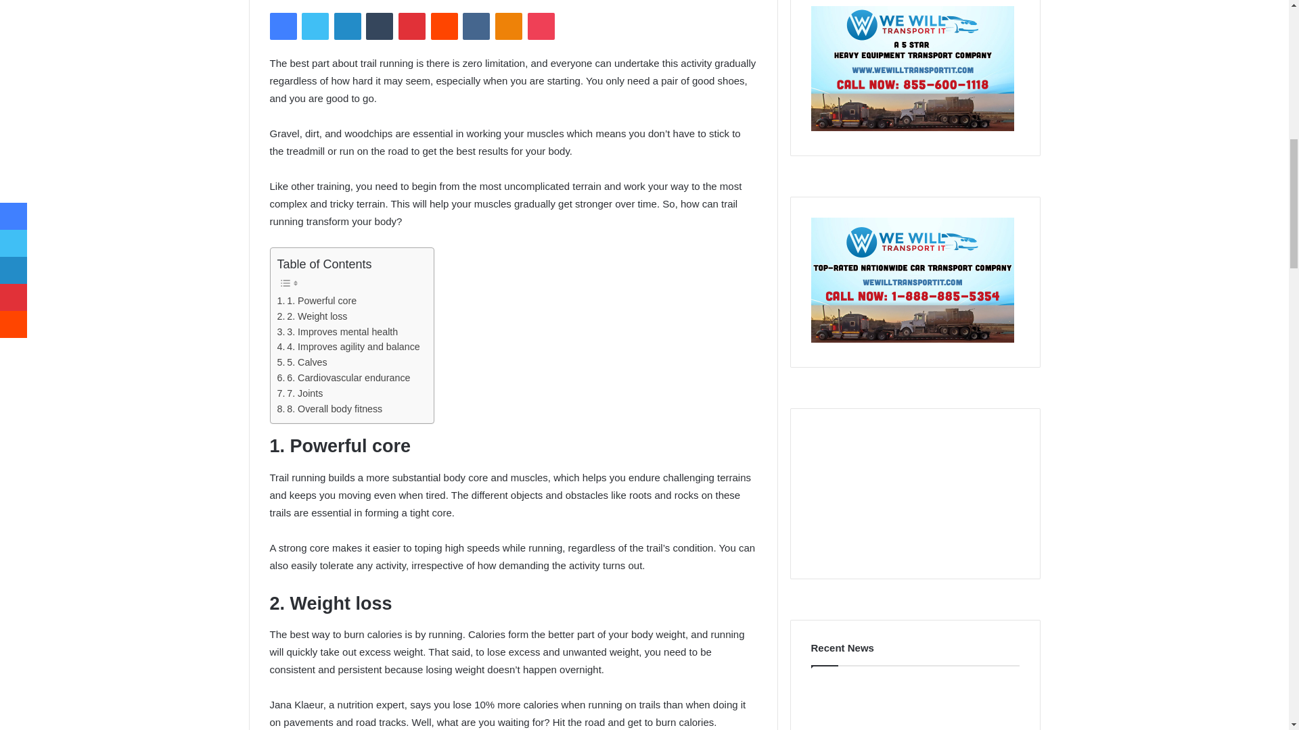 This screenshot has height=730, width=1299. I want to click on Pocket, so click(541, 26).